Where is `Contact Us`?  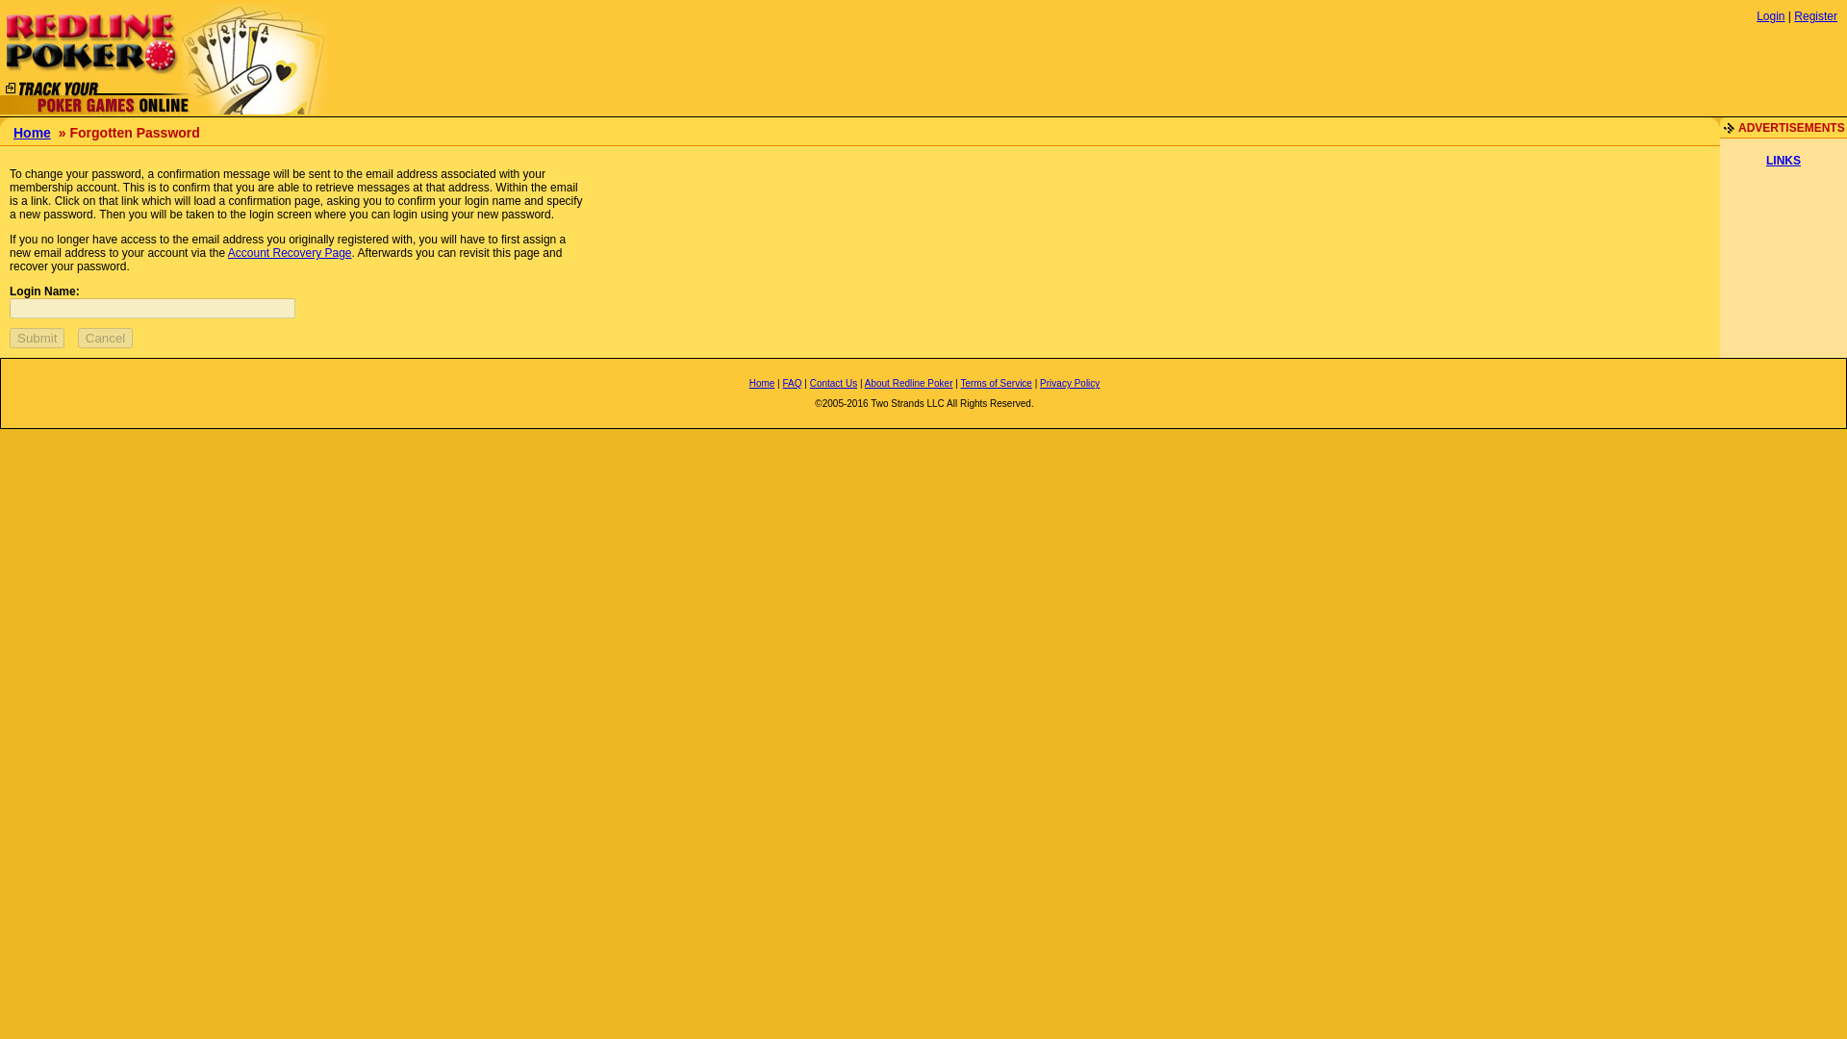
Contact Us is located at coordinates (833, 383).